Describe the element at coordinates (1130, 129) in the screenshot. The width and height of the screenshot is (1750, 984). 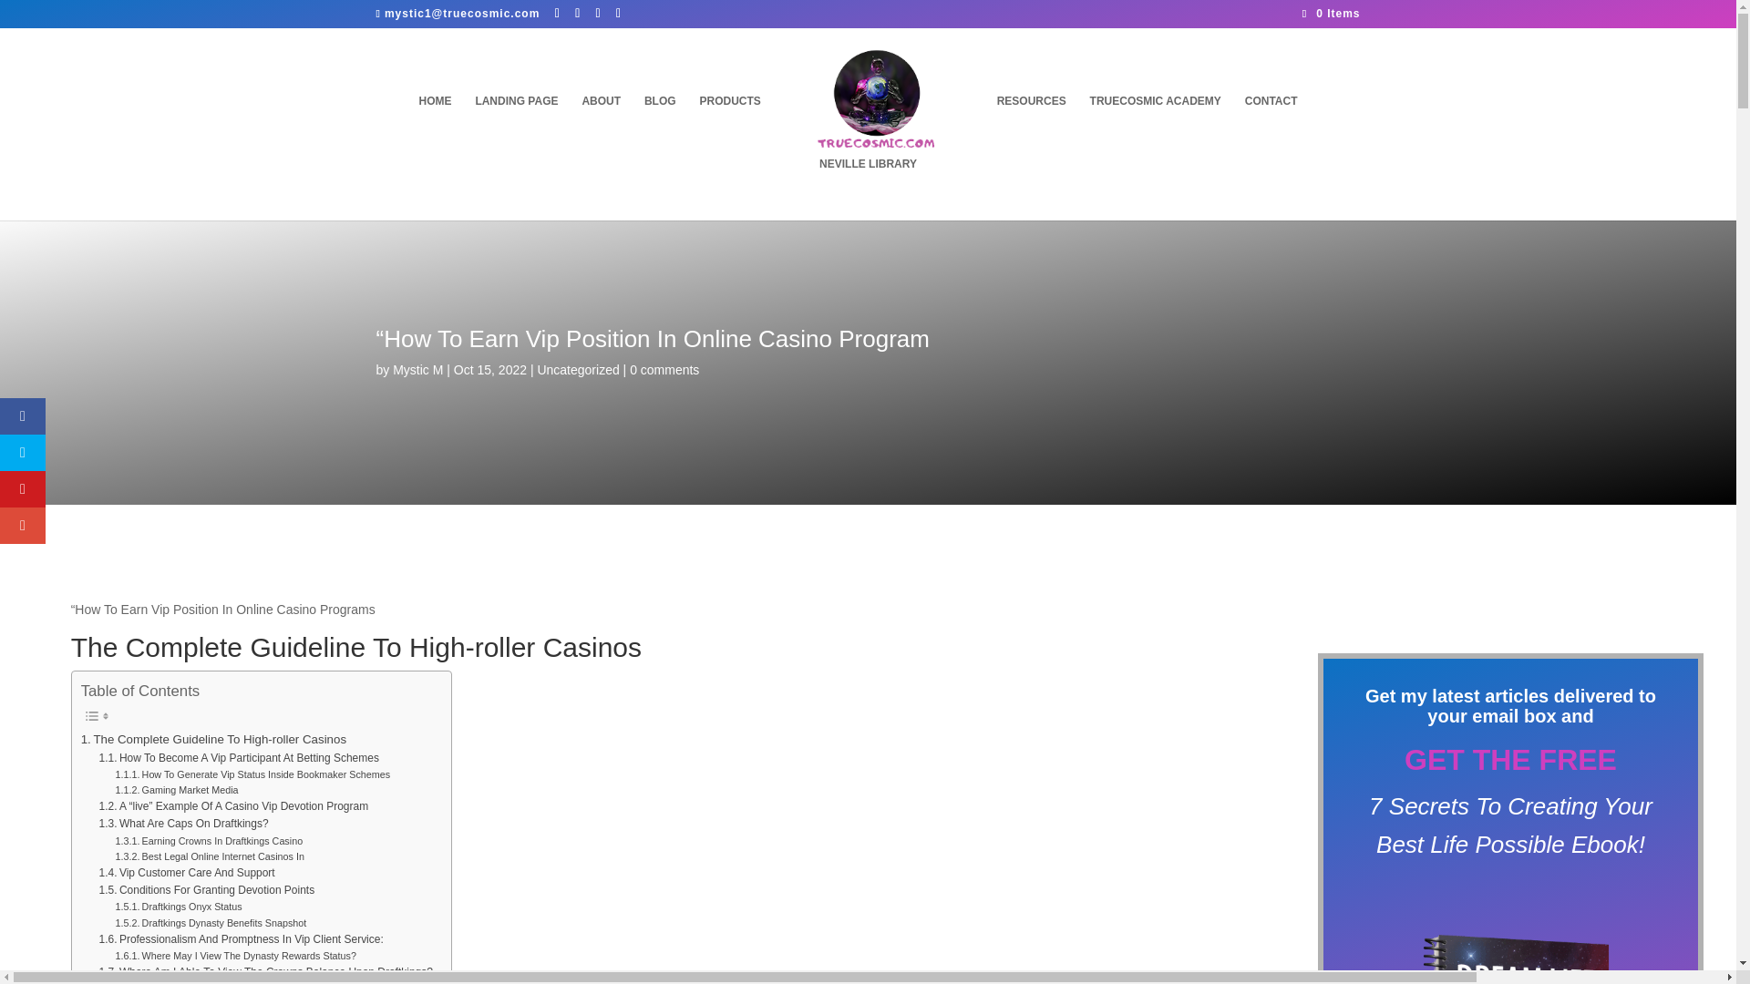
I see `SPANISH BLOGS` at that location.